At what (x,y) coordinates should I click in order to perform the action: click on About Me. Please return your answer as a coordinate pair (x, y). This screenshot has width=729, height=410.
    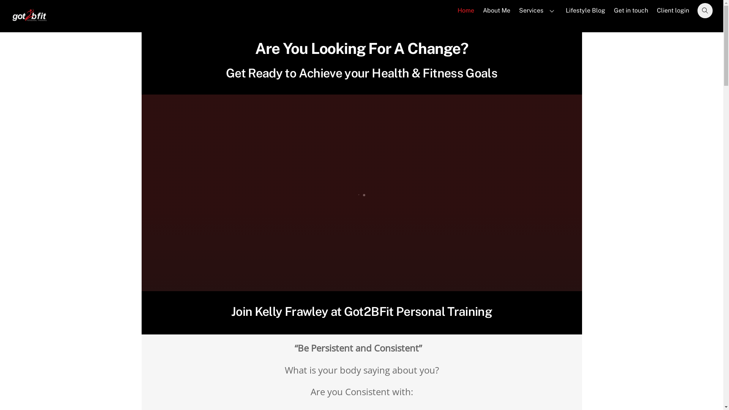
    Looking at the image, I should click on (497, 11).